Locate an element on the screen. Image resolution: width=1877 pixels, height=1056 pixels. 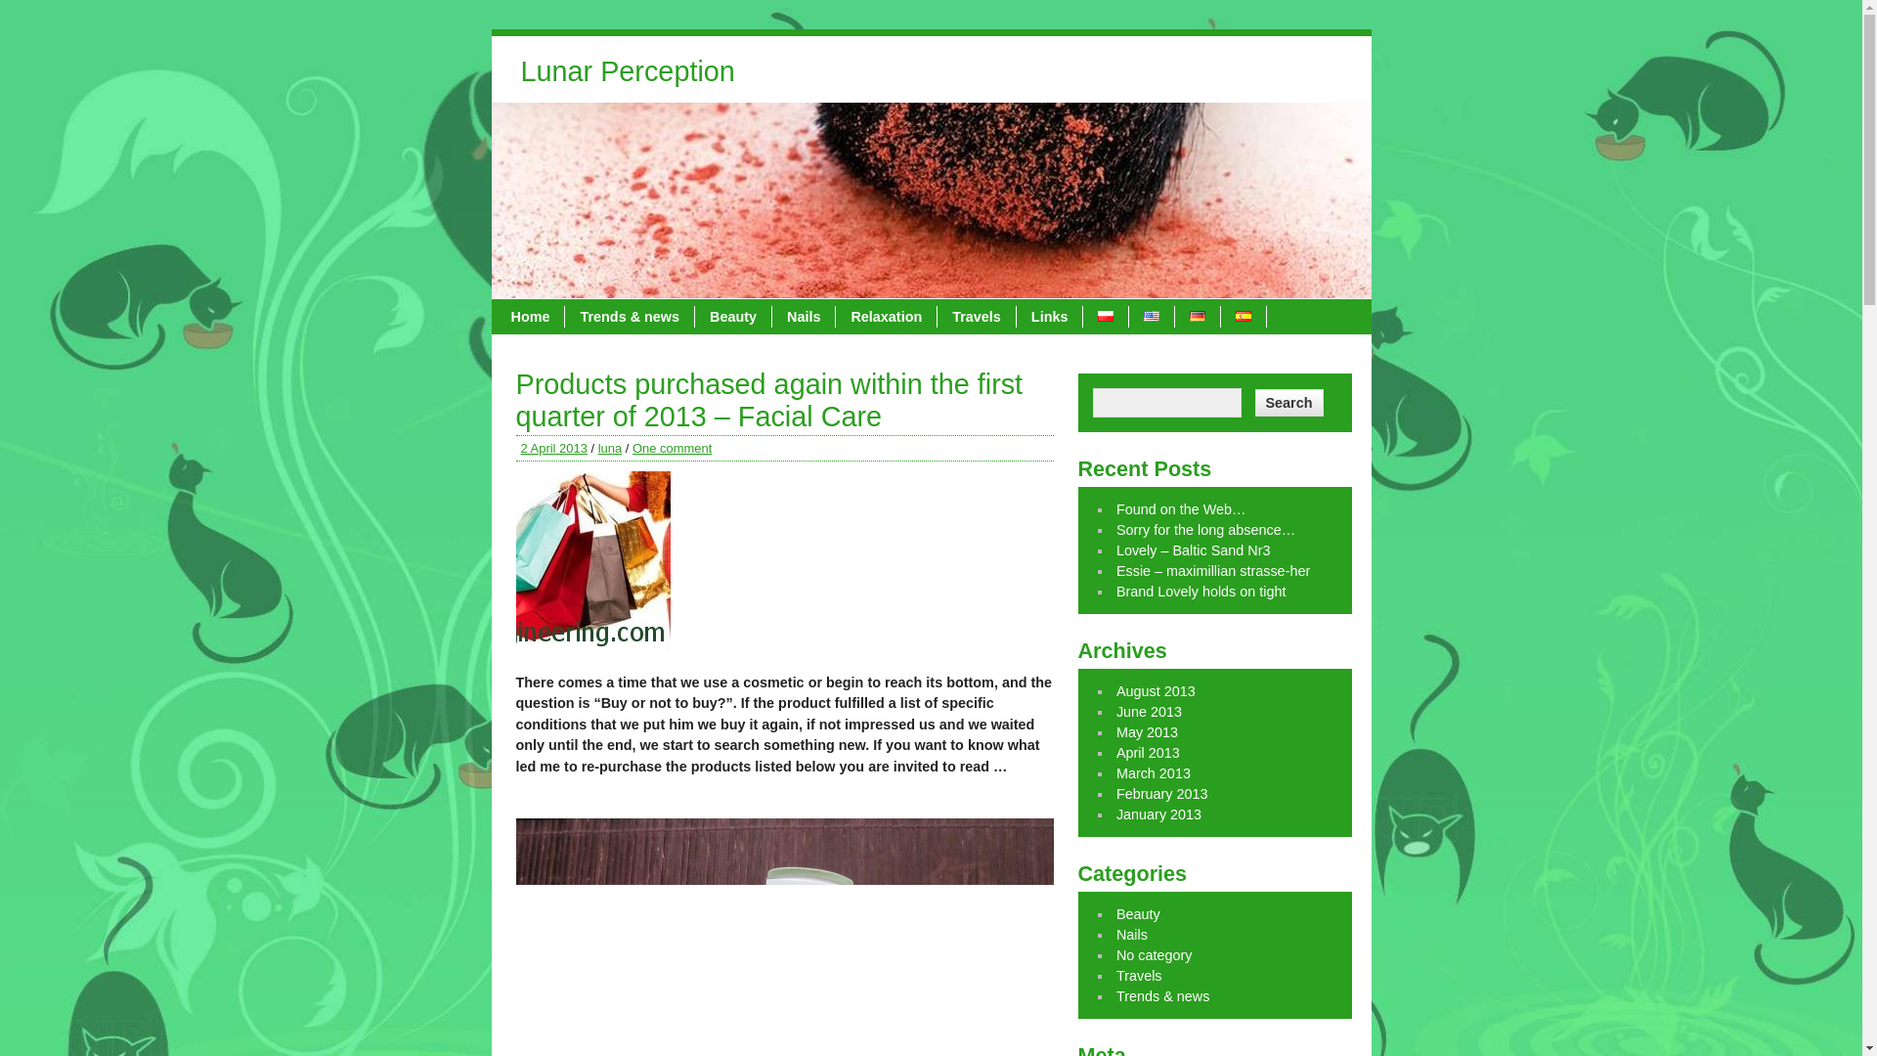
Lunar Perception is located at coordinates (627, 76).